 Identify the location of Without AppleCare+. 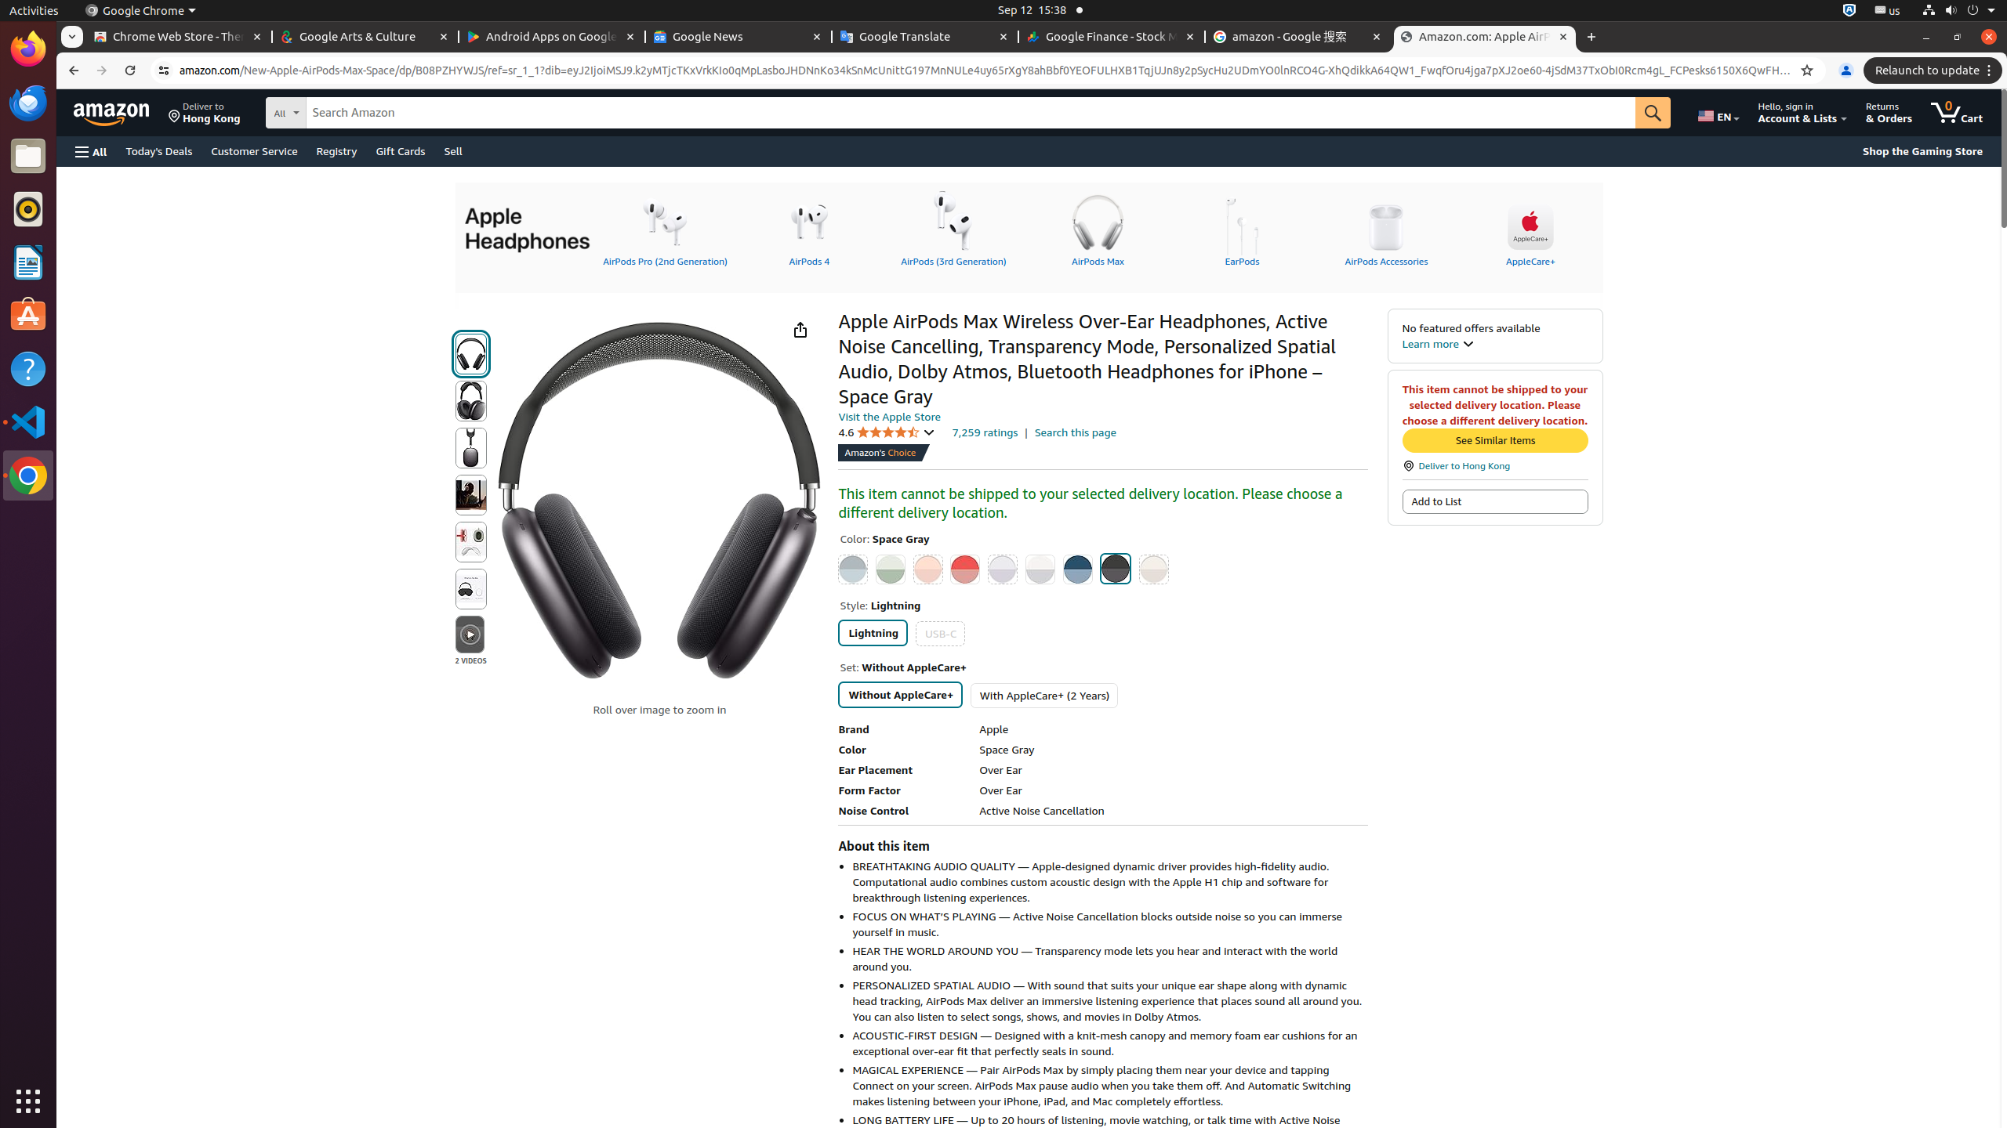
(901, 694).